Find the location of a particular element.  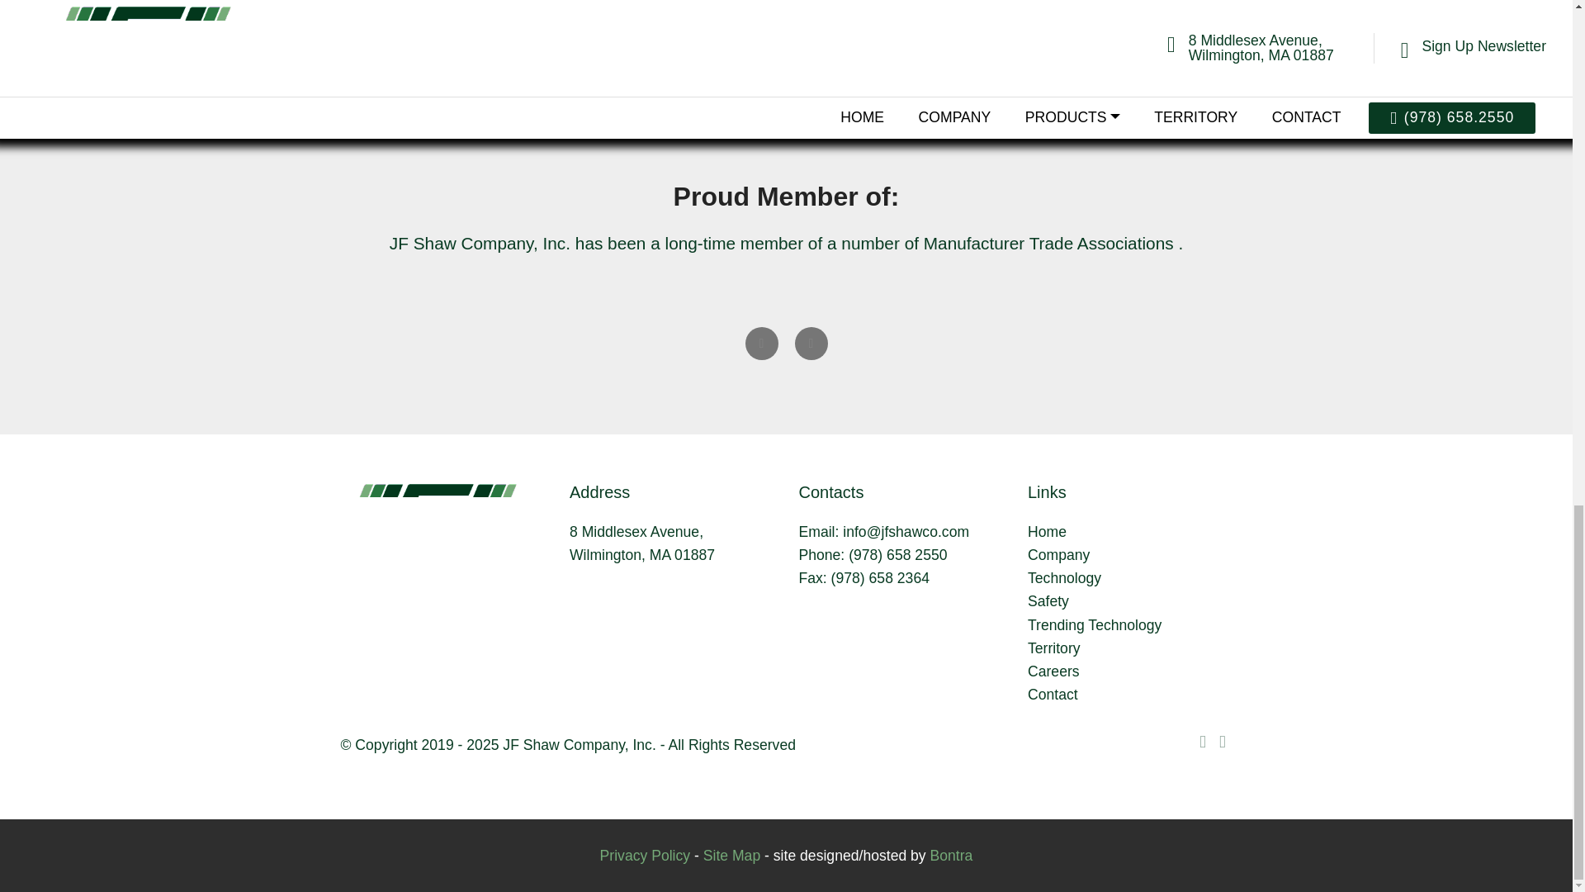

Company is located at coordinates (1058, 555).